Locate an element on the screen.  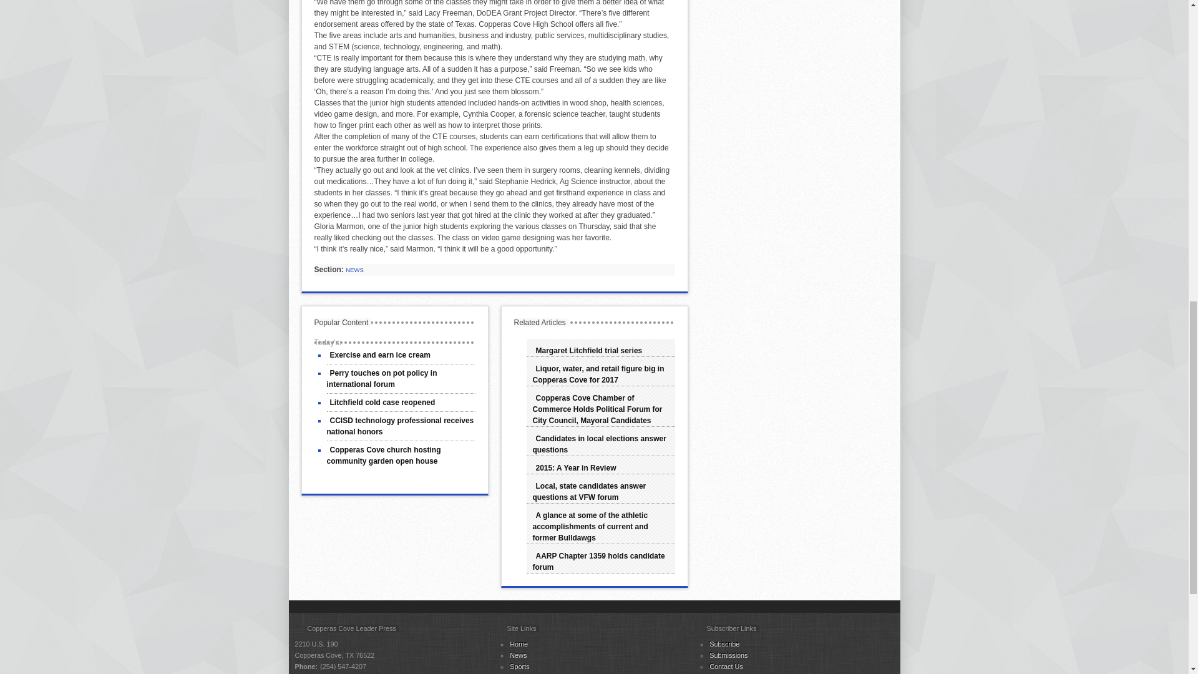
Exercise and earn ice cream is located at coordinates (381, 354).